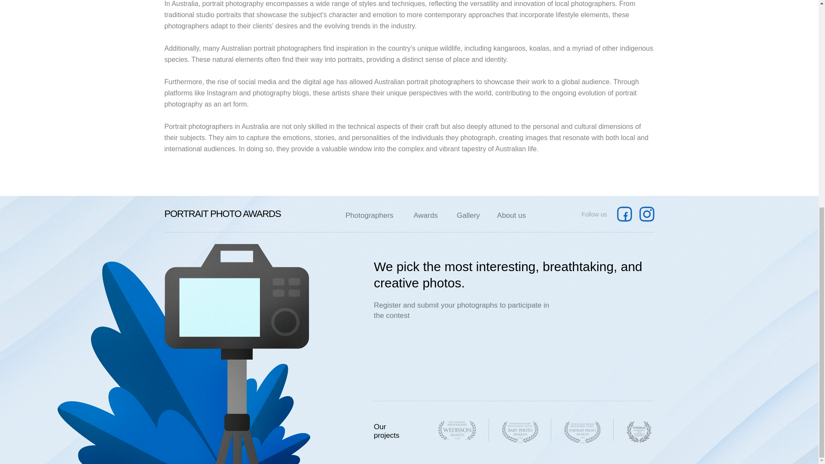  I want to click on PORTRAIT PHOTO AWARDS, so click(222, 214).